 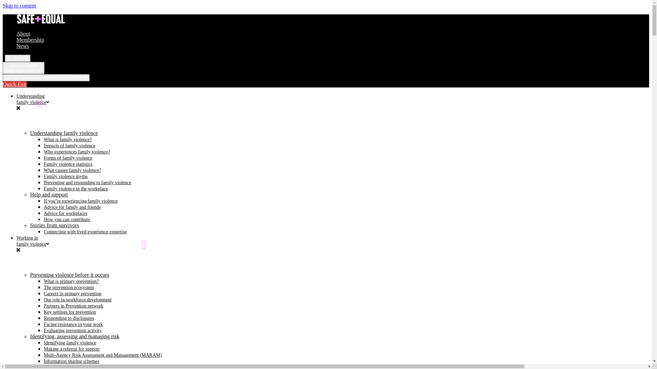 I want to click on Do you need family violence support?, so click(x=46, y=78).